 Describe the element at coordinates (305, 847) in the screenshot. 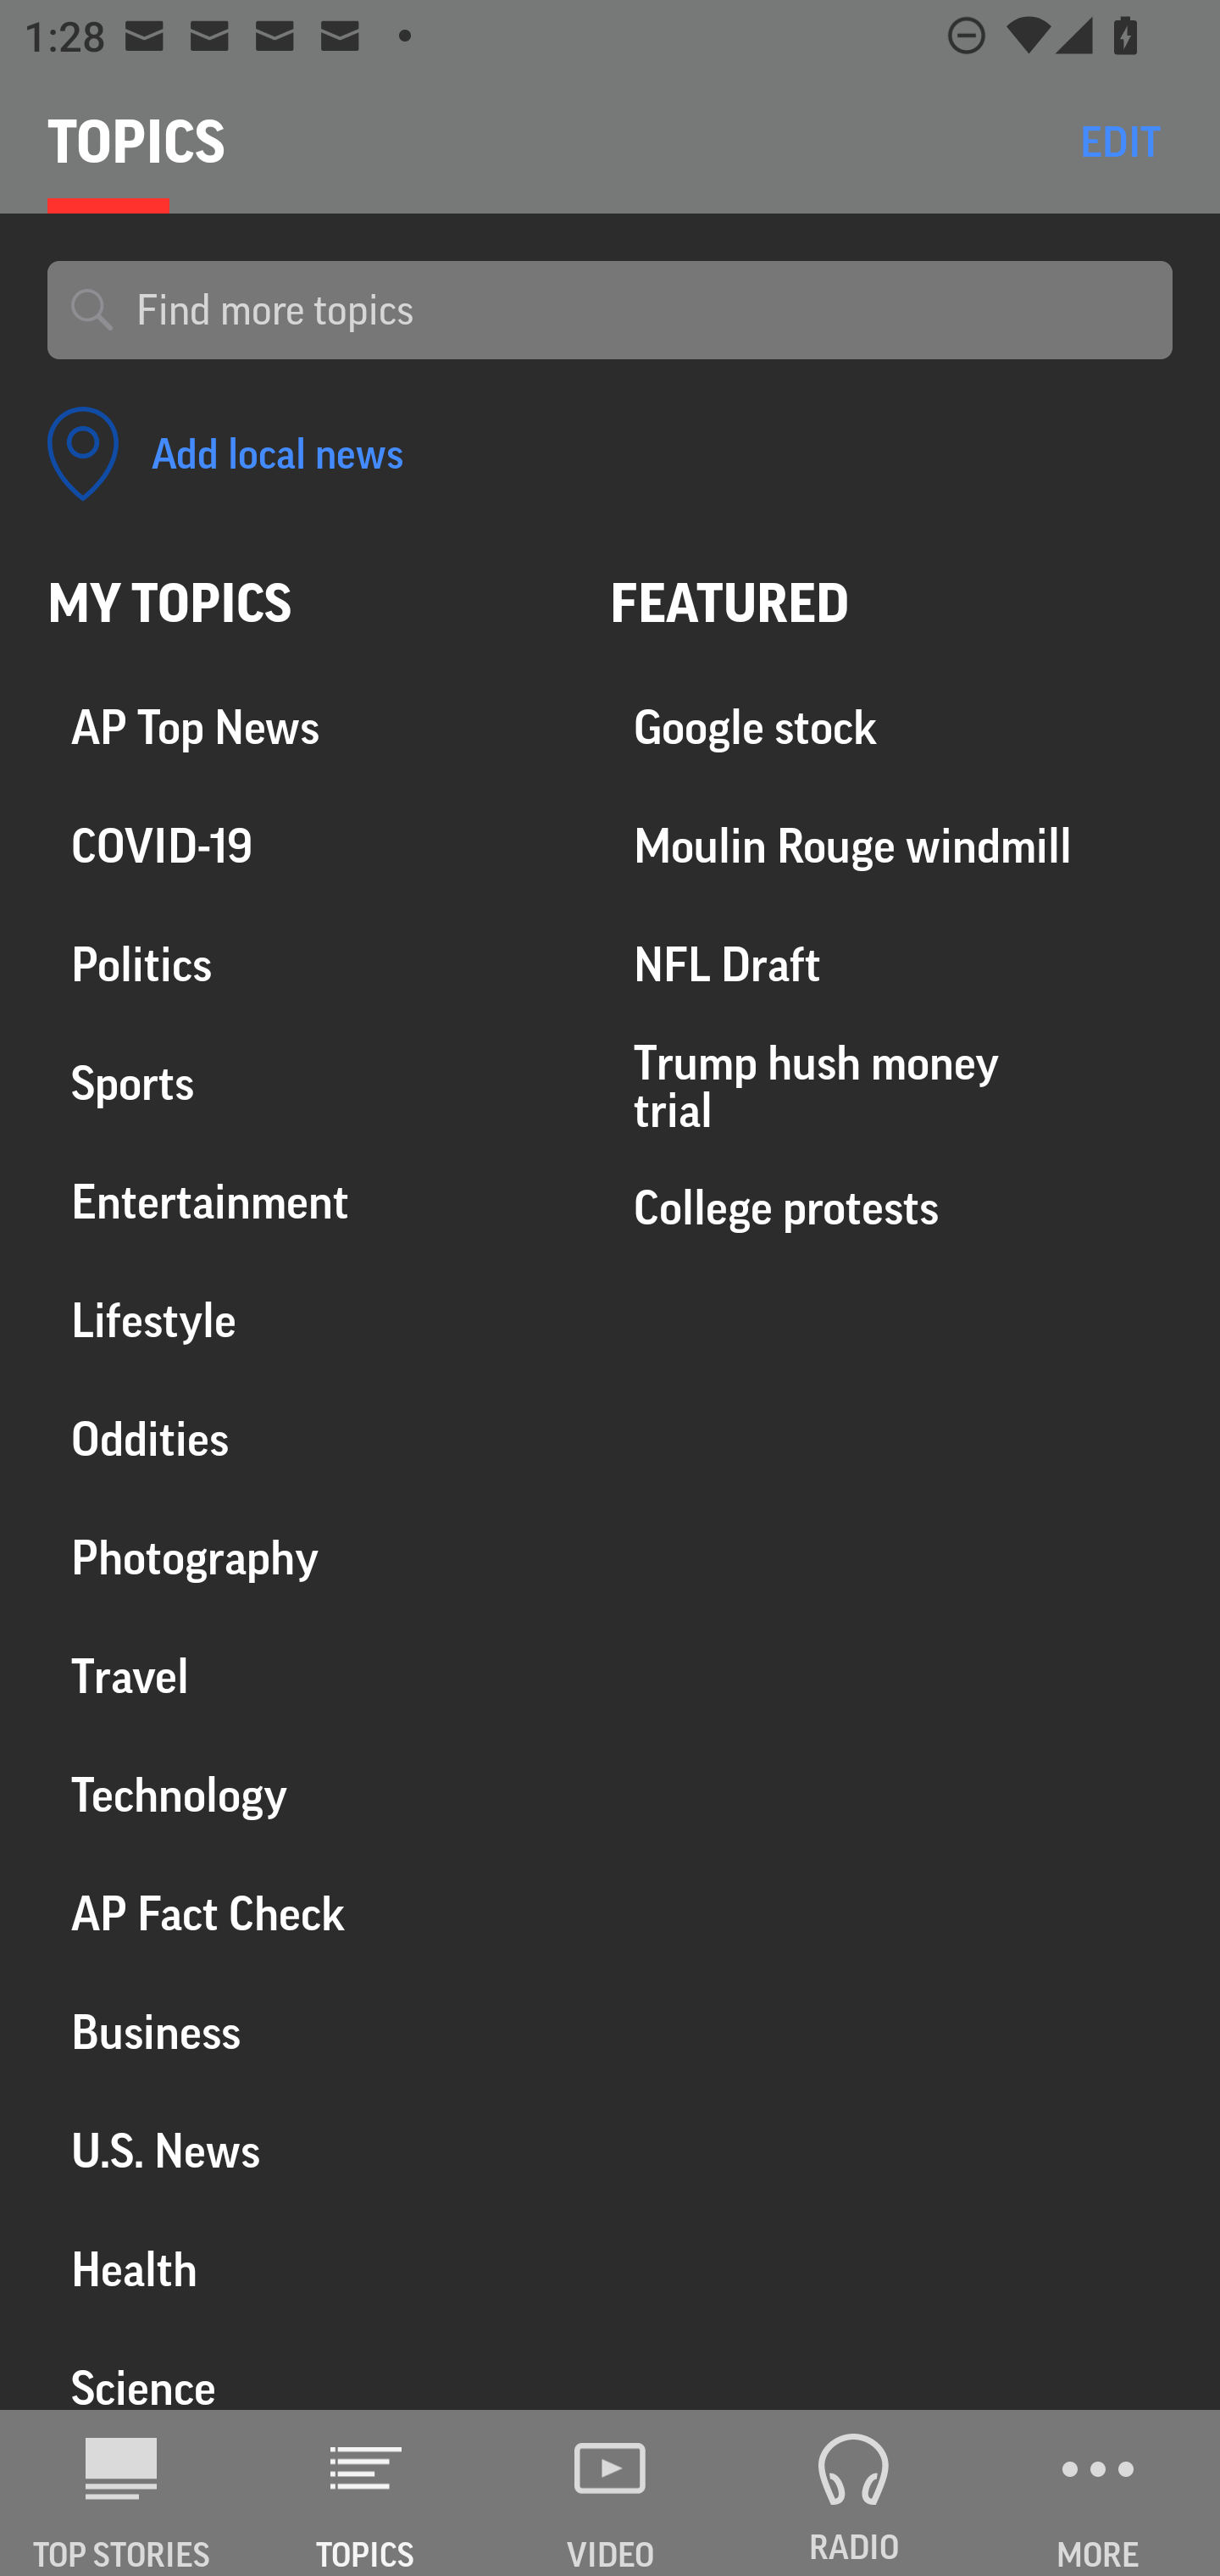

I see `COVID-19` at that location.